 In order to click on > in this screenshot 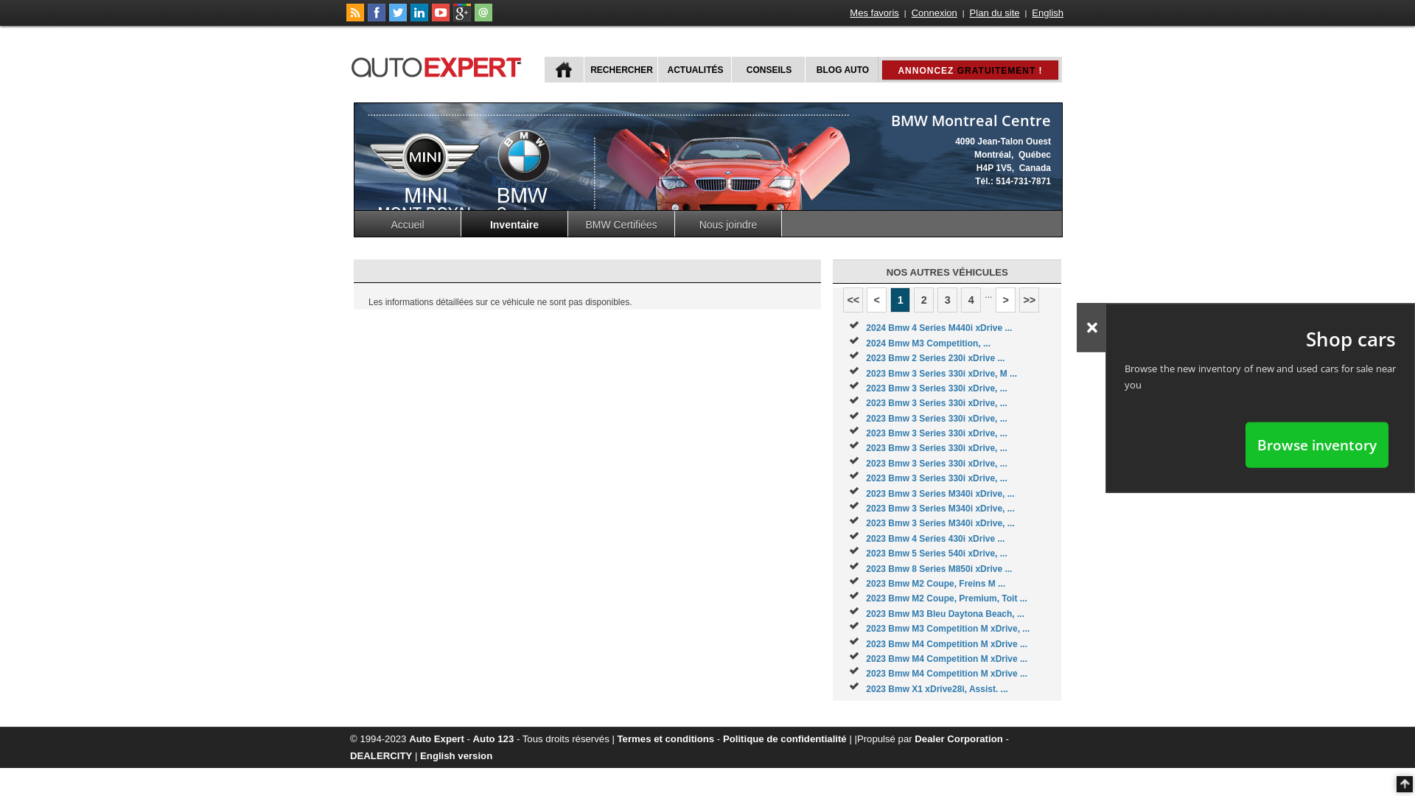, I will do `click(1005, 300)`.